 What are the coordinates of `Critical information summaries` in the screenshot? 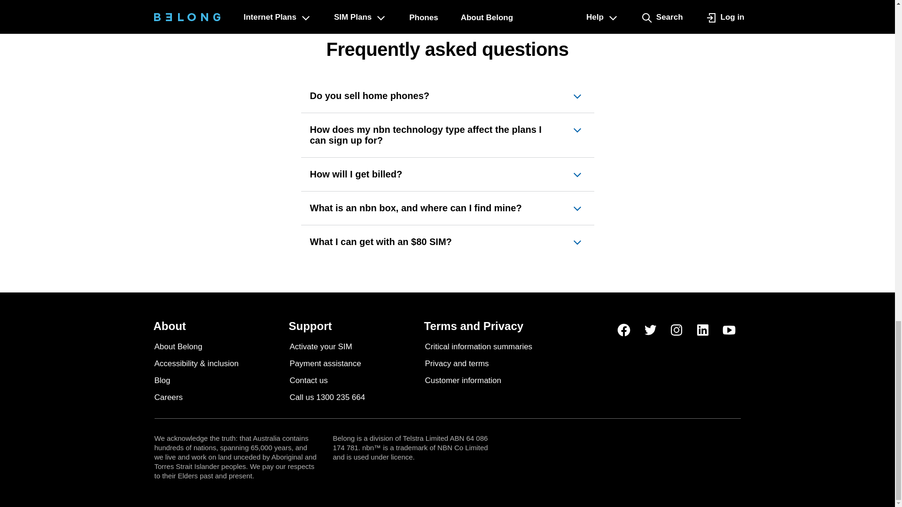 It's located at (478, 346).